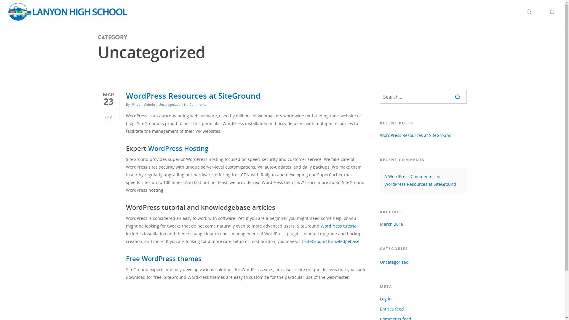  What do you see at coordinates (143, 104) in the screenshot?
I see `l@nyon_@dmin` at bounding box center [143, 104].